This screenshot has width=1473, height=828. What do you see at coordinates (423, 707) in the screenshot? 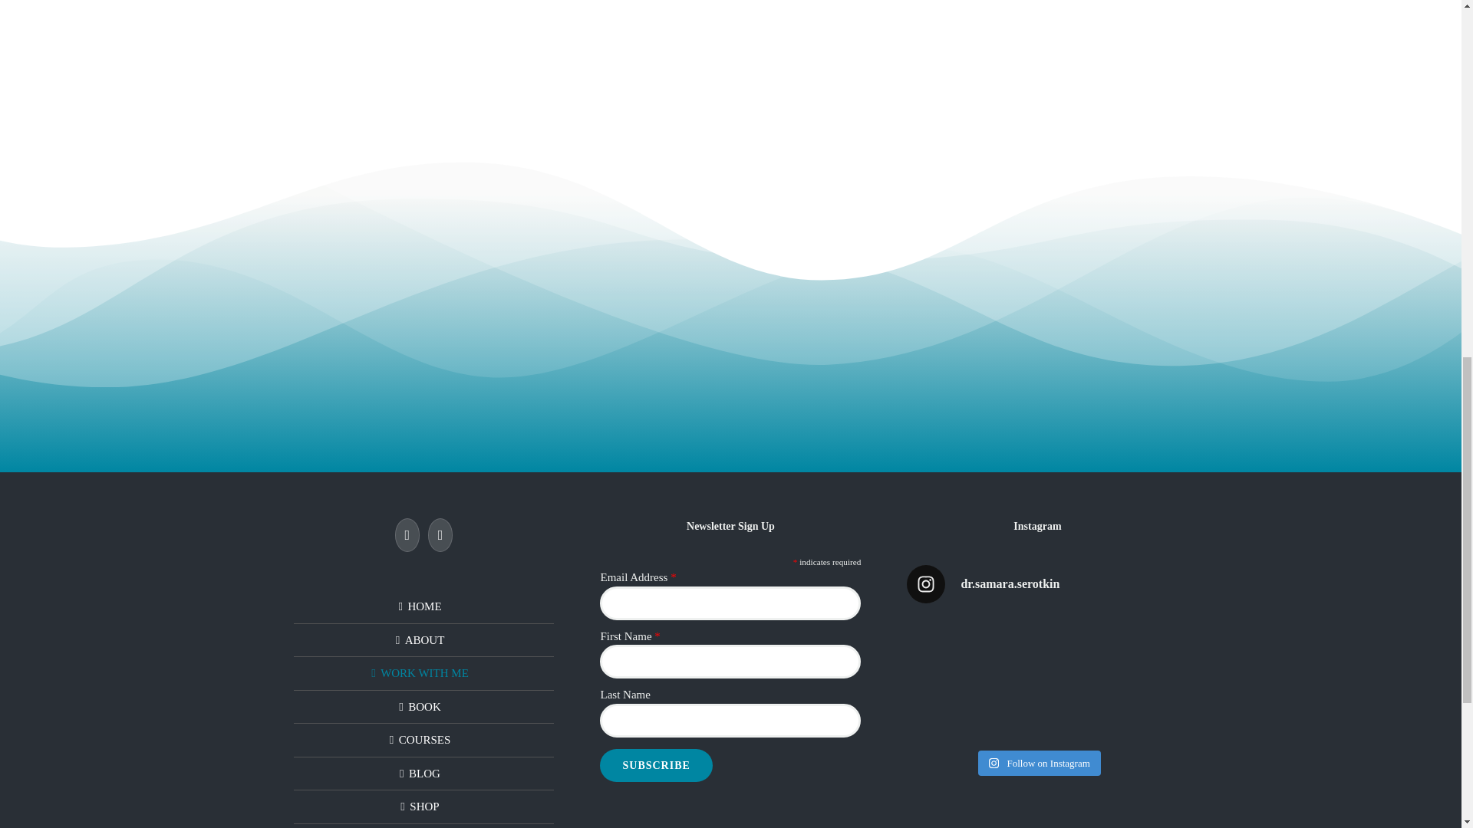
I see `BOOK` at bounding box center [423, 707].